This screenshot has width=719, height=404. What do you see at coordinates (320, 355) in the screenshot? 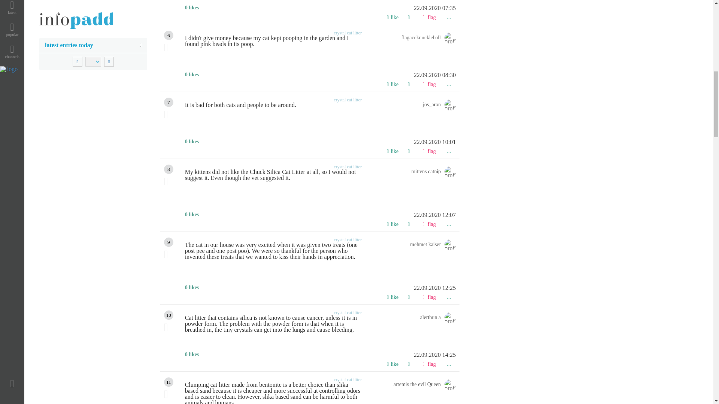
I see `22.09.2020 14:25` at bounding box center [320, 355].